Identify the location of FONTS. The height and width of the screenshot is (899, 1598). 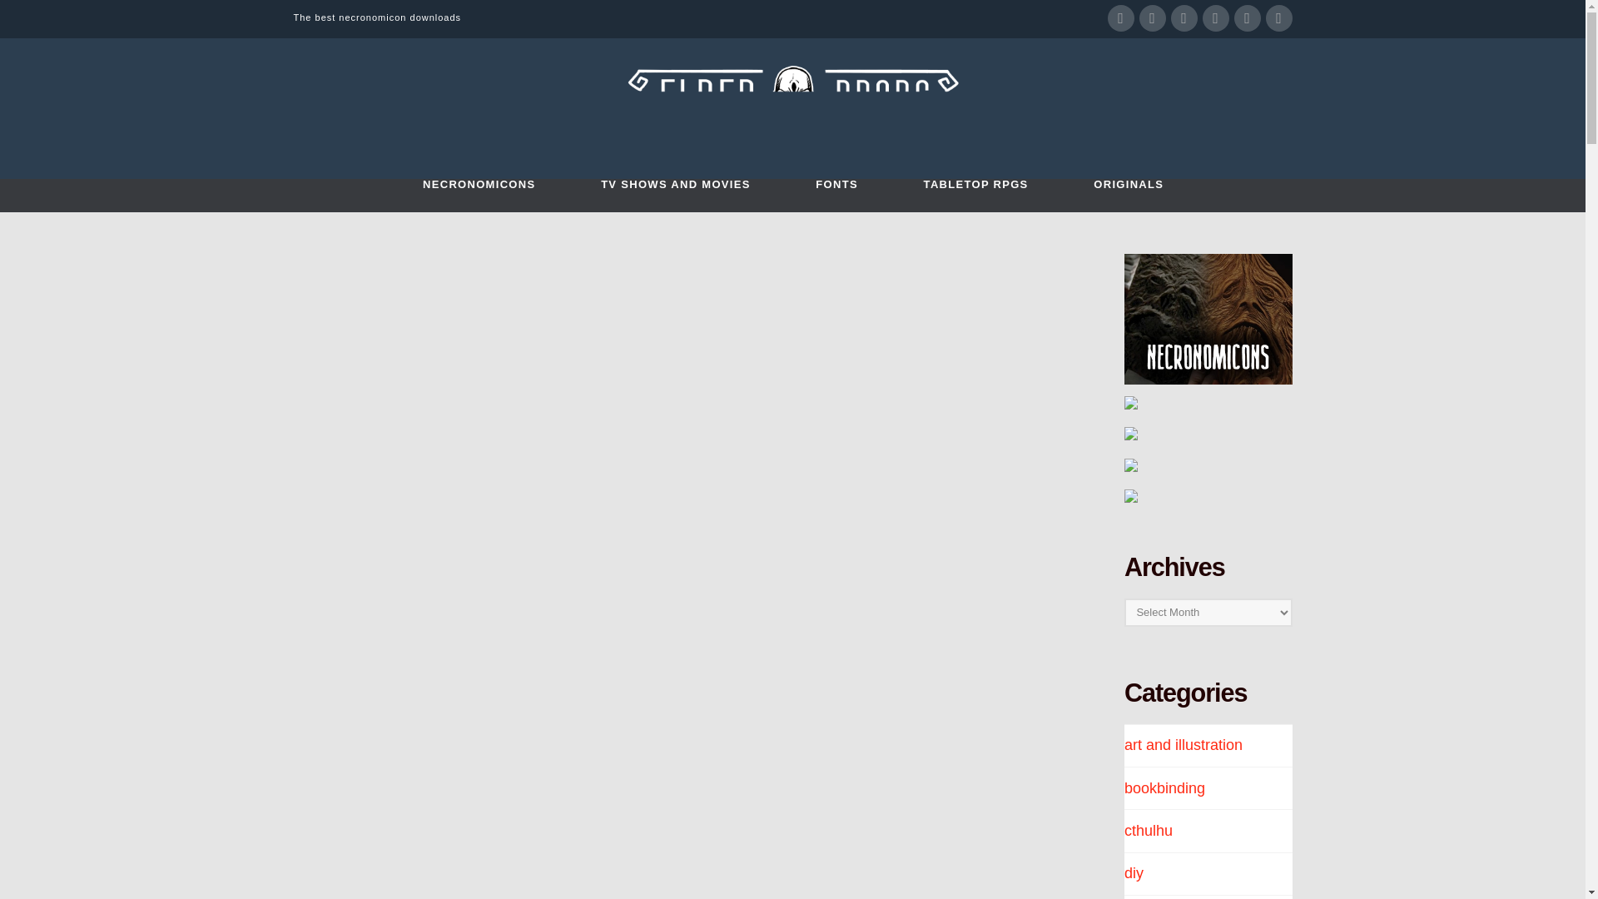
(836, 195).